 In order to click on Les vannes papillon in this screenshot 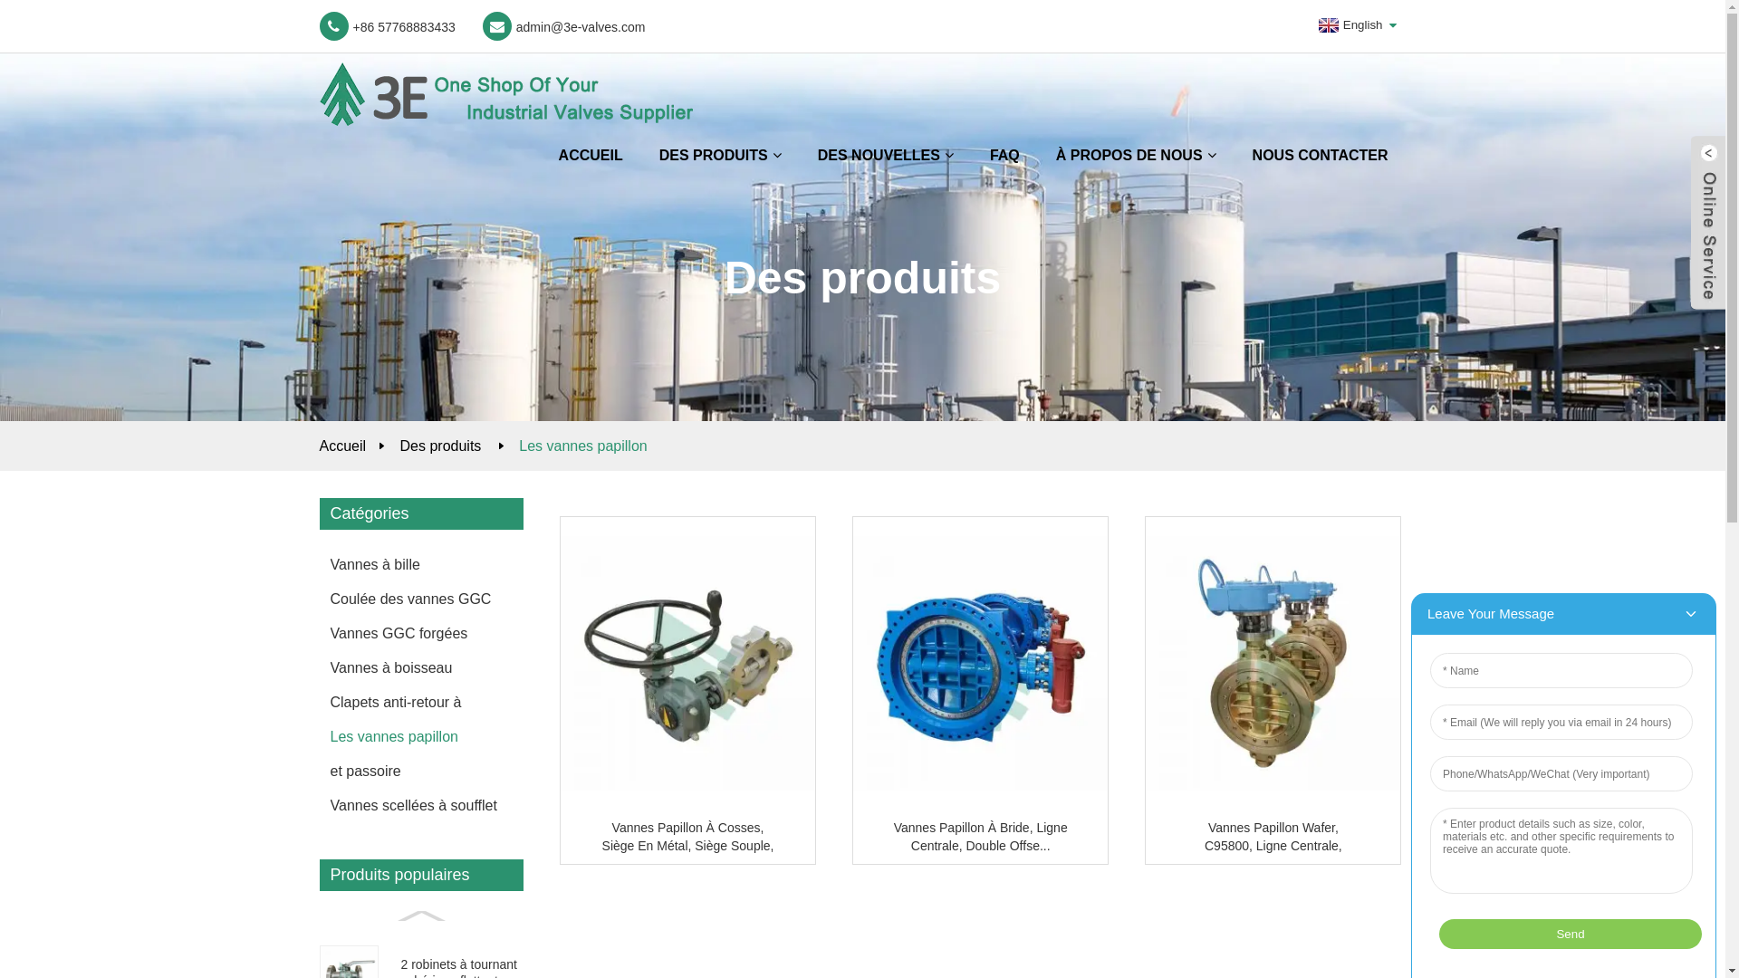, I will do `click(417, 737)`.